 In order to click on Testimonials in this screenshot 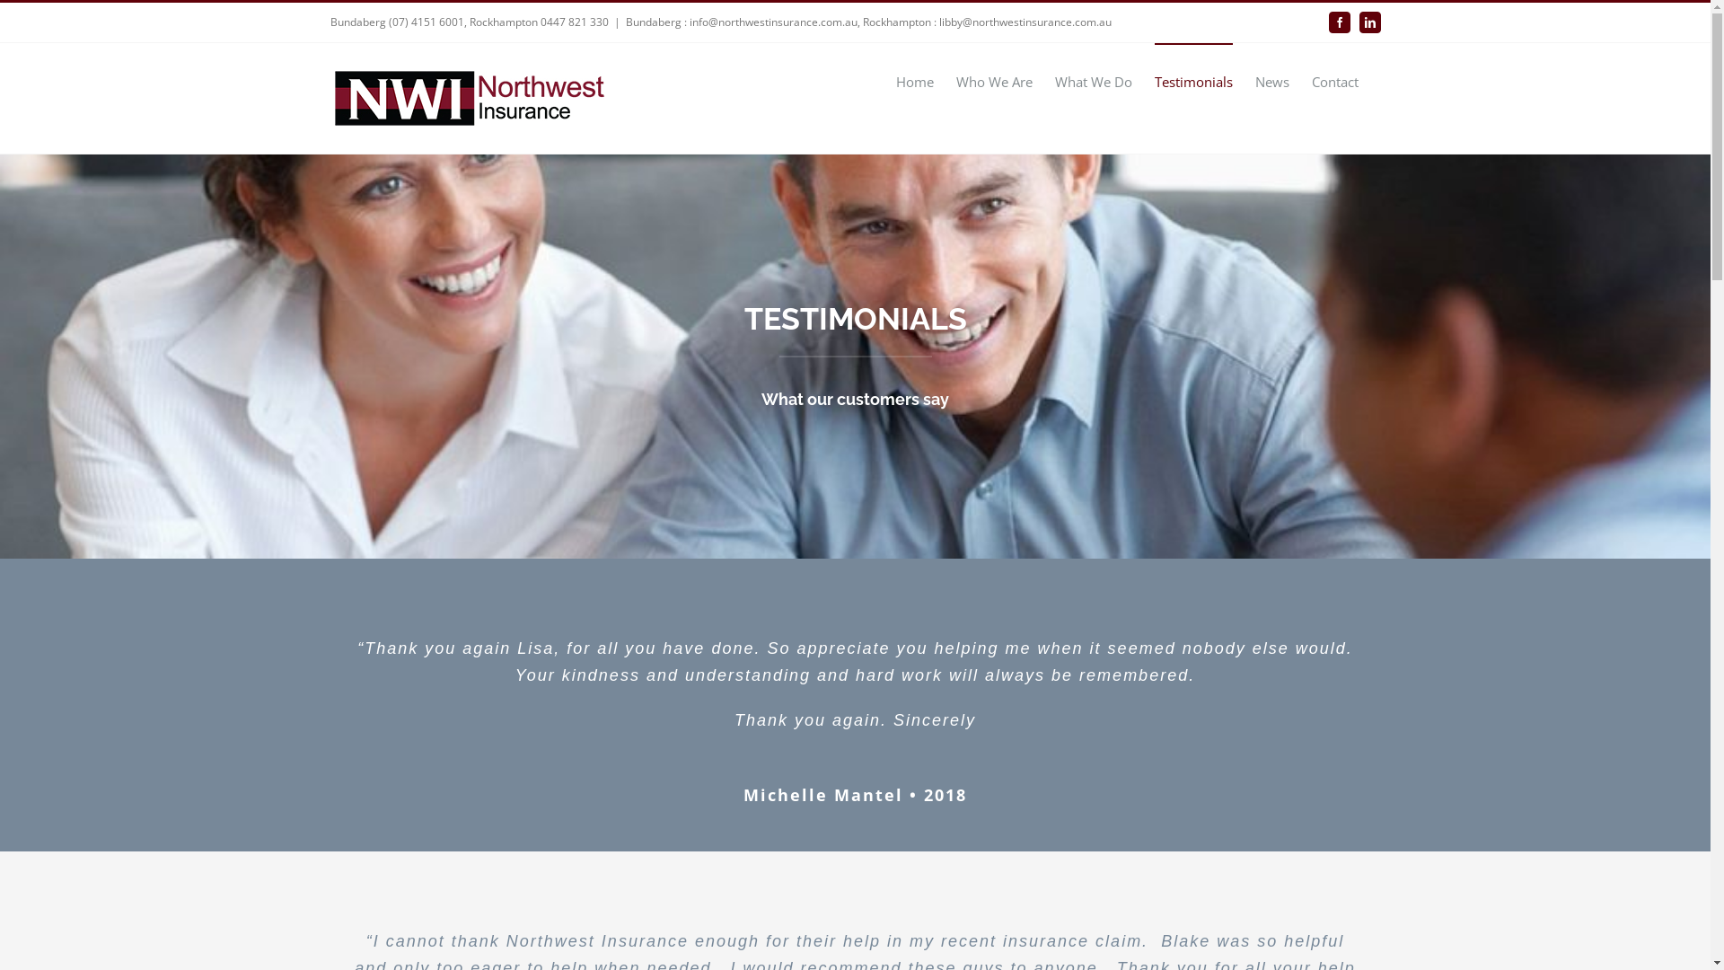, I will do `click(1194, 81)`.